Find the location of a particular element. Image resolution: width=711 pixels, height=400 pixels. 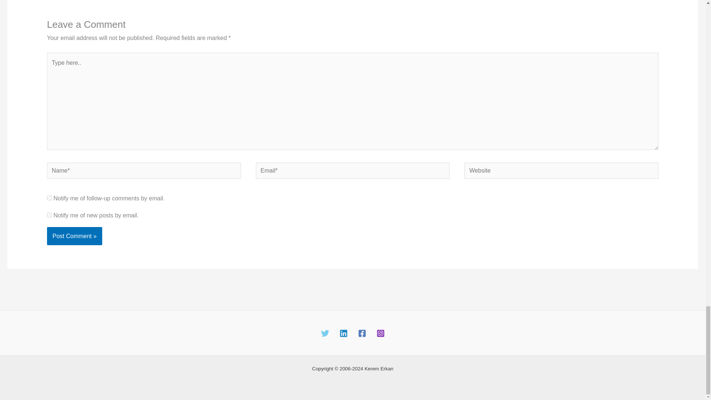

subscribe is located at coordinates (49, 198).